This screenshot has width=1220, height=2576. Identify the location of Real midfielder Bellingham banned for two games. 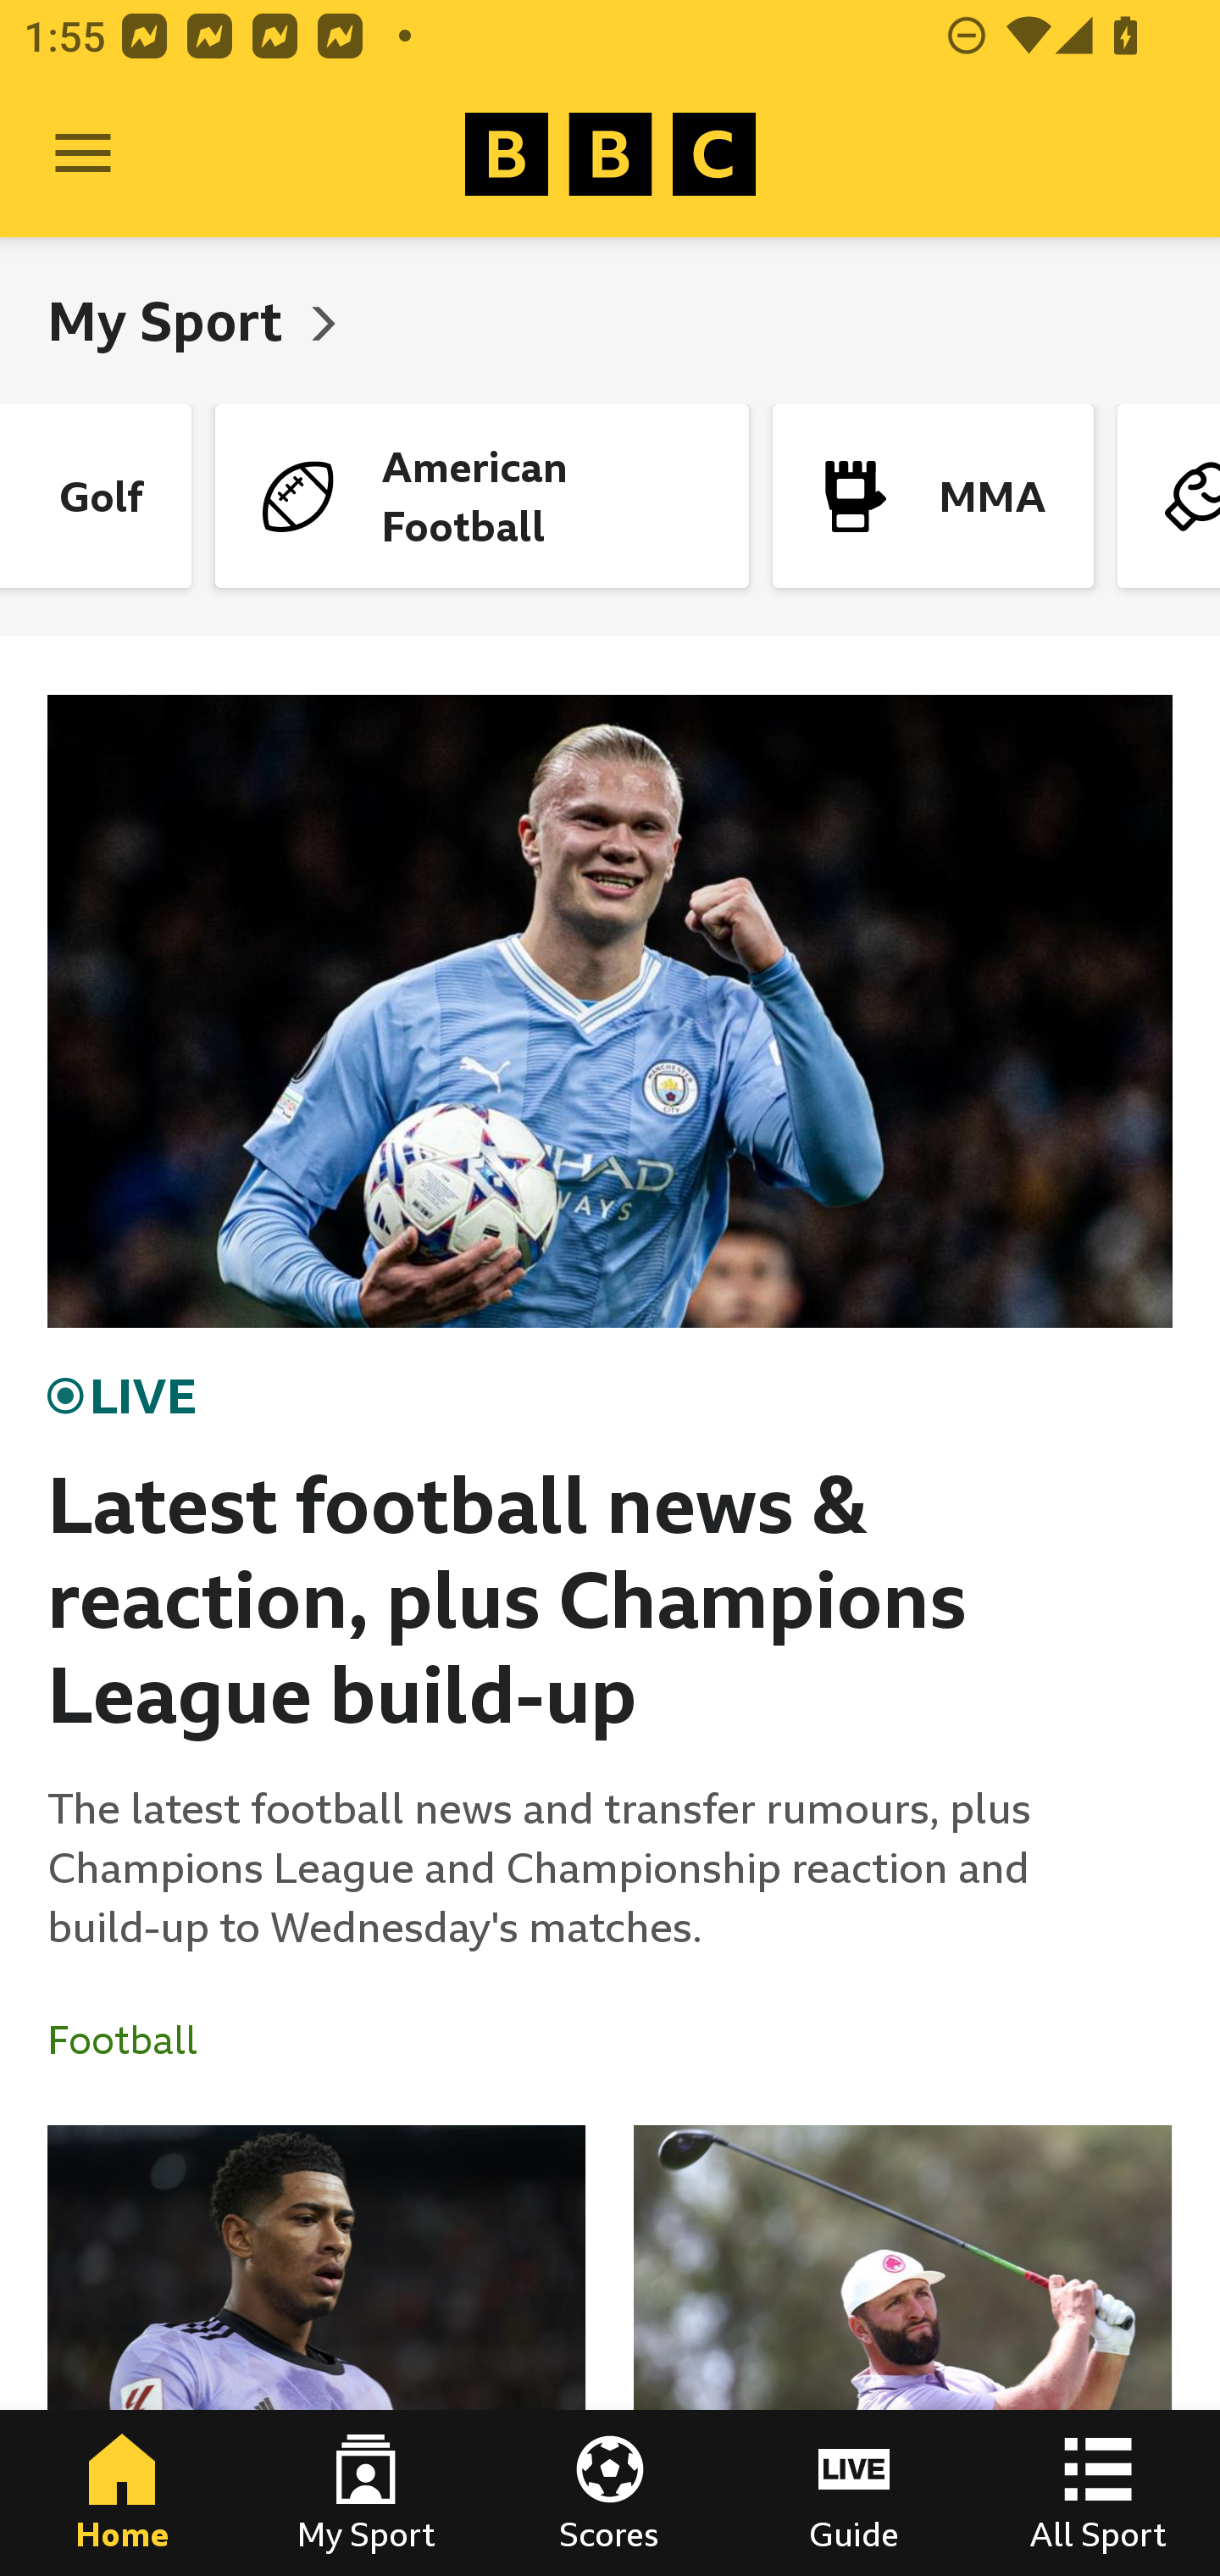
(317, 2351).